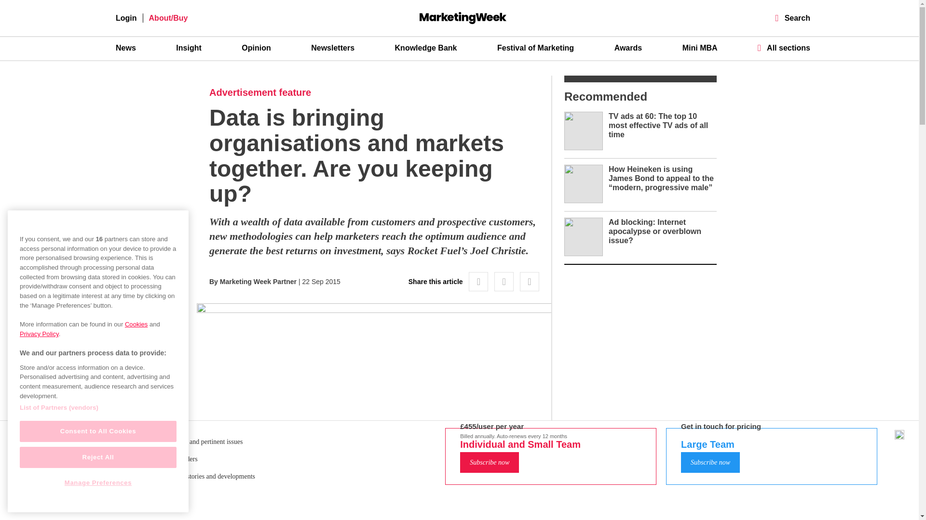 Image resolution: width=926 pixels, height=520 pixels. I want to click on Login, so click(126, 18).